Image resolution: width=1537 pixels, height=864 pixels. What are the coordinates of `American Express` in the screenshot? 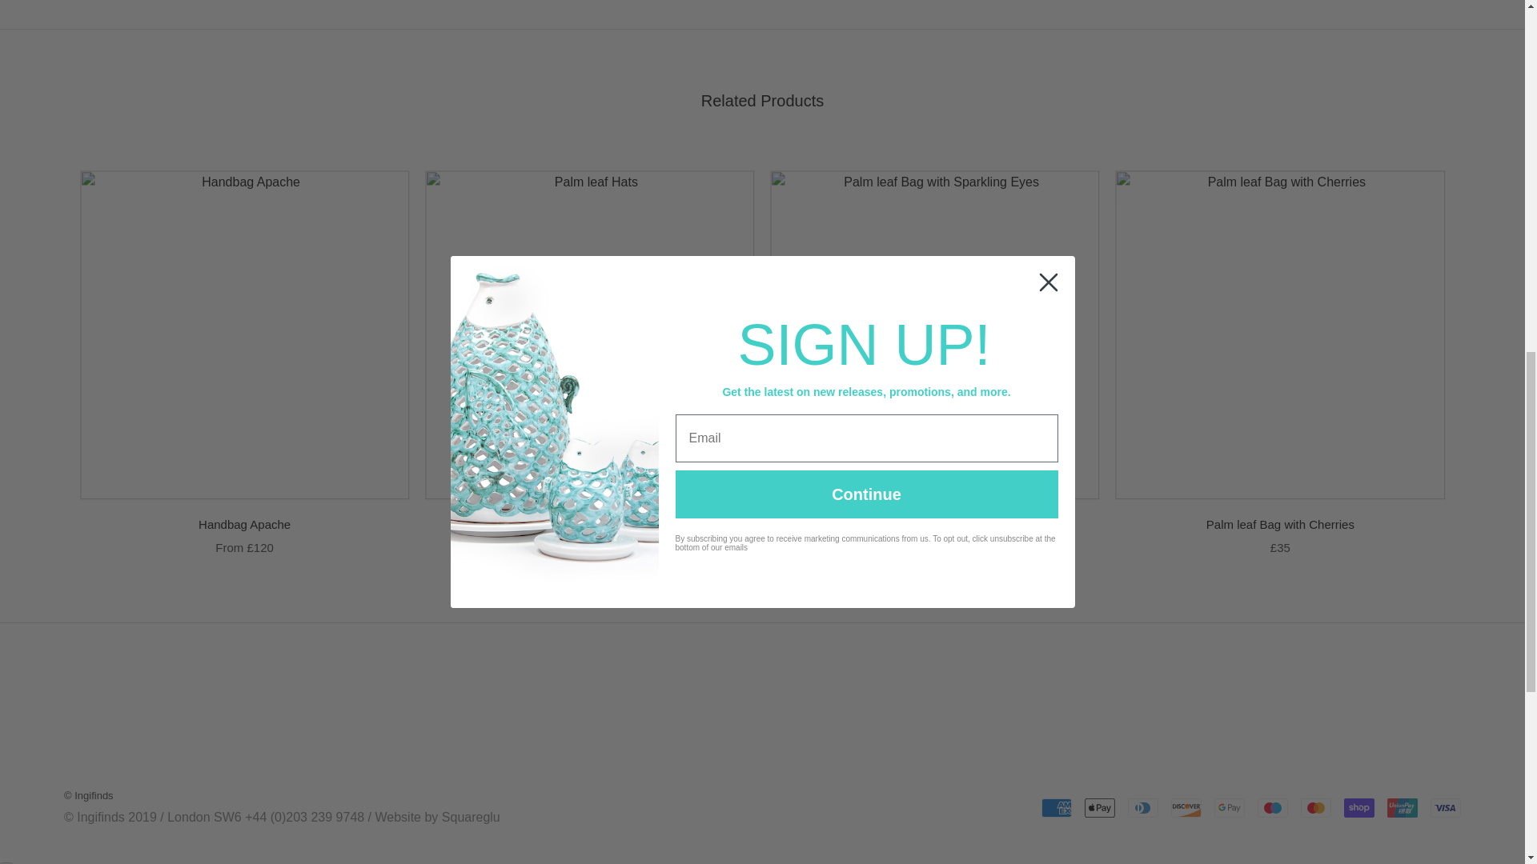 It's located at (1057, 807).